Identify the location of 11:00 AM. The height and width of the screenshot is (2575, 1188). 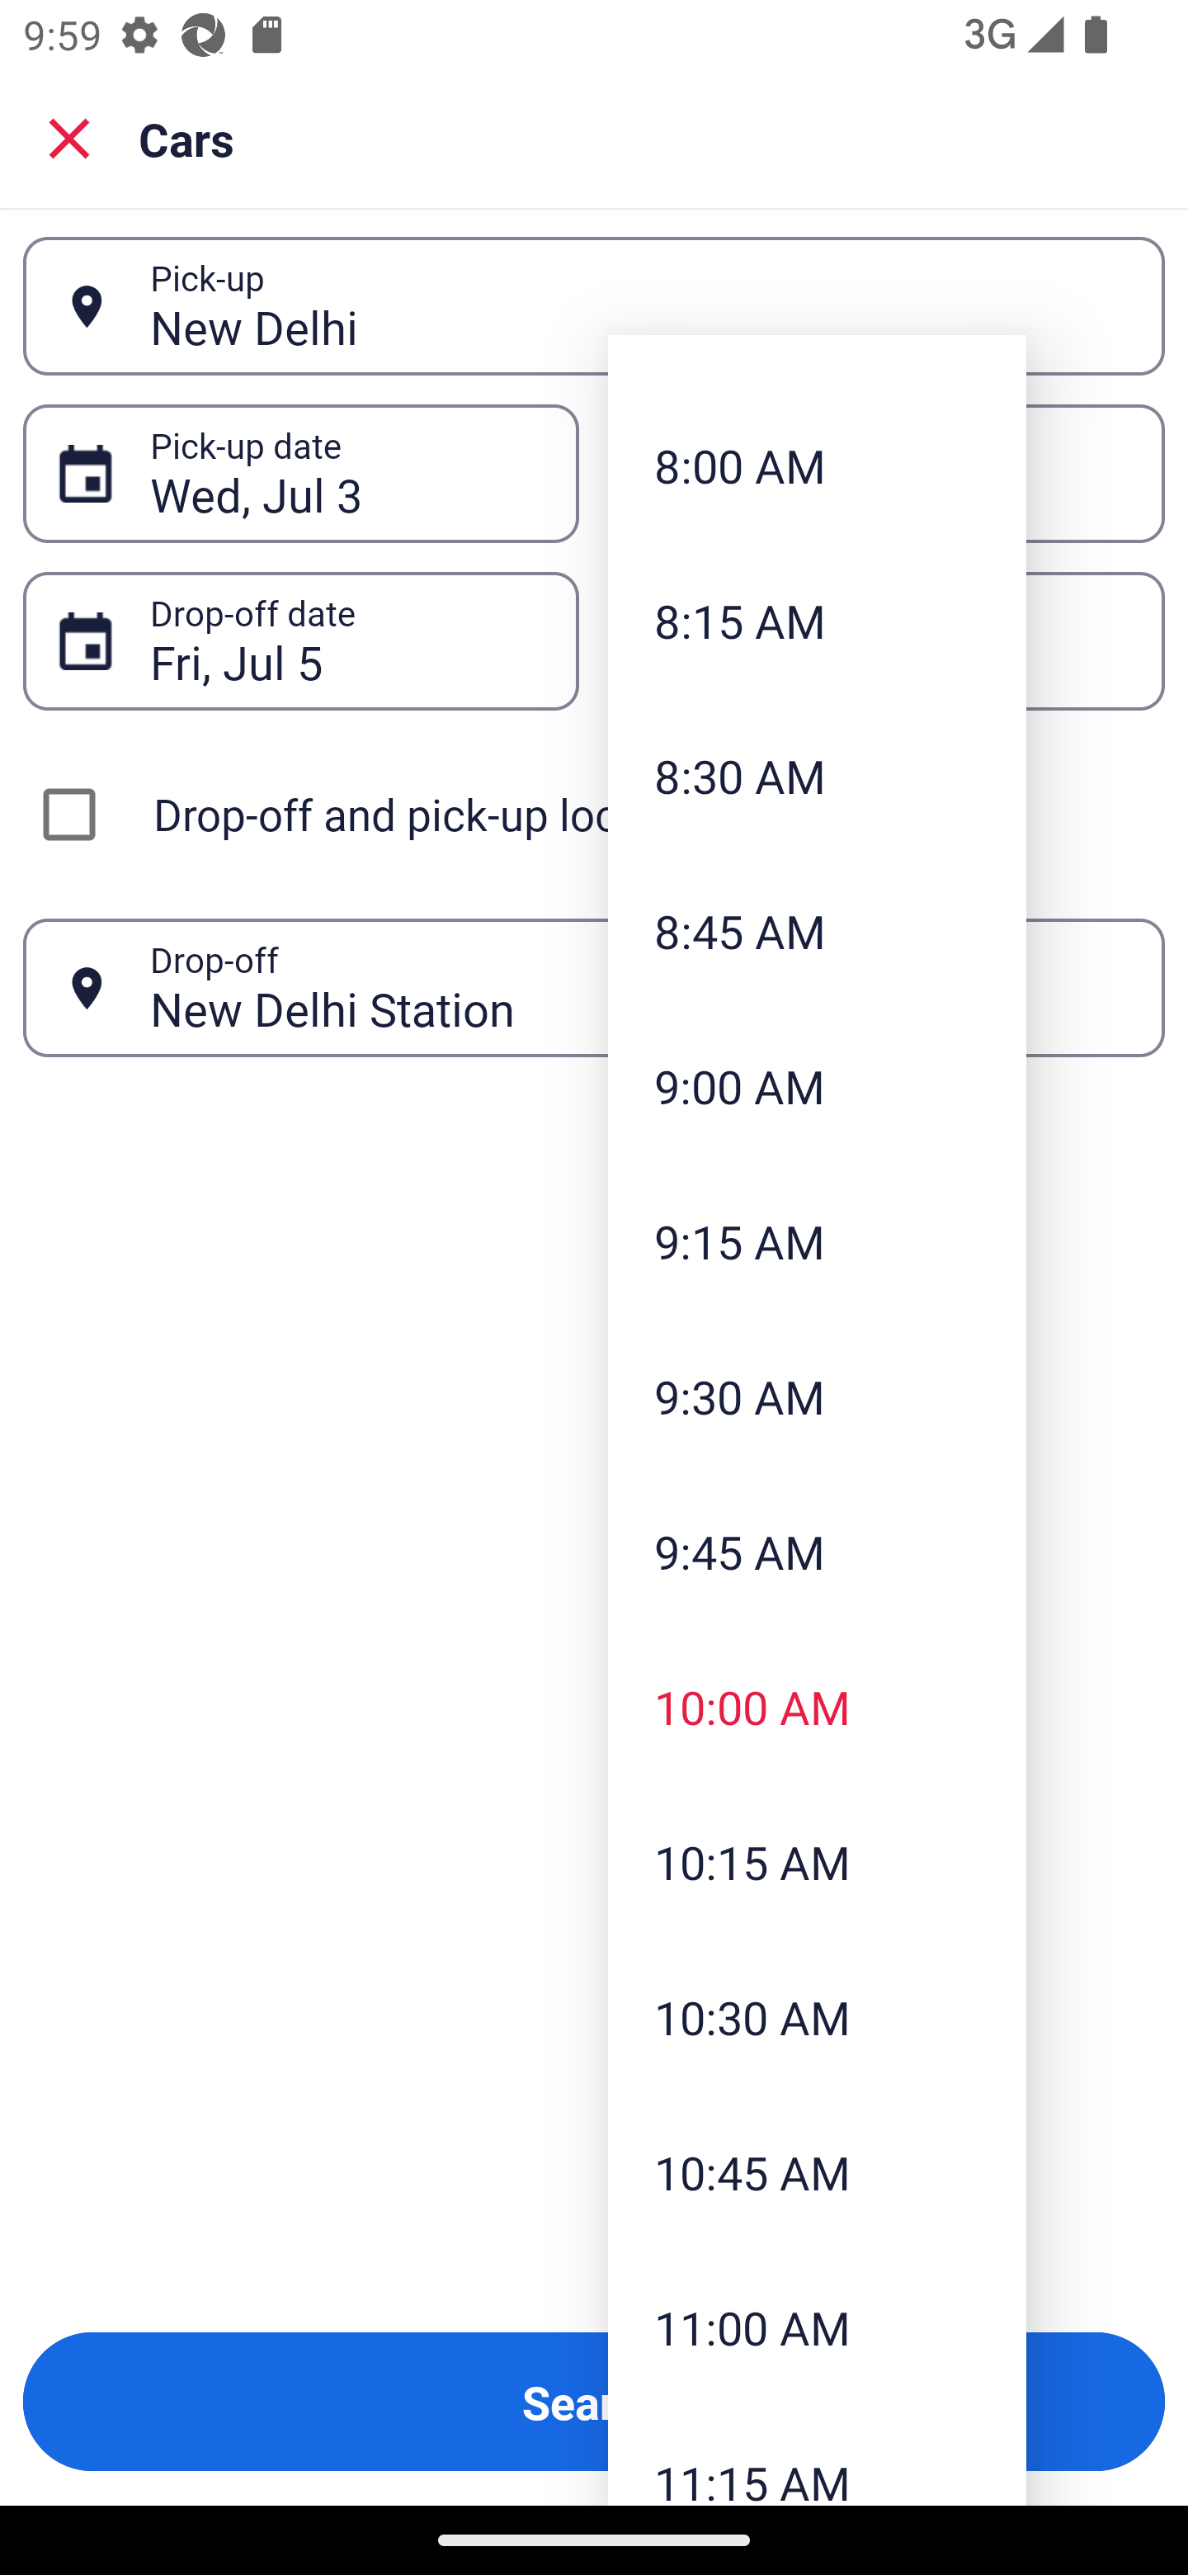
(817, 2327).